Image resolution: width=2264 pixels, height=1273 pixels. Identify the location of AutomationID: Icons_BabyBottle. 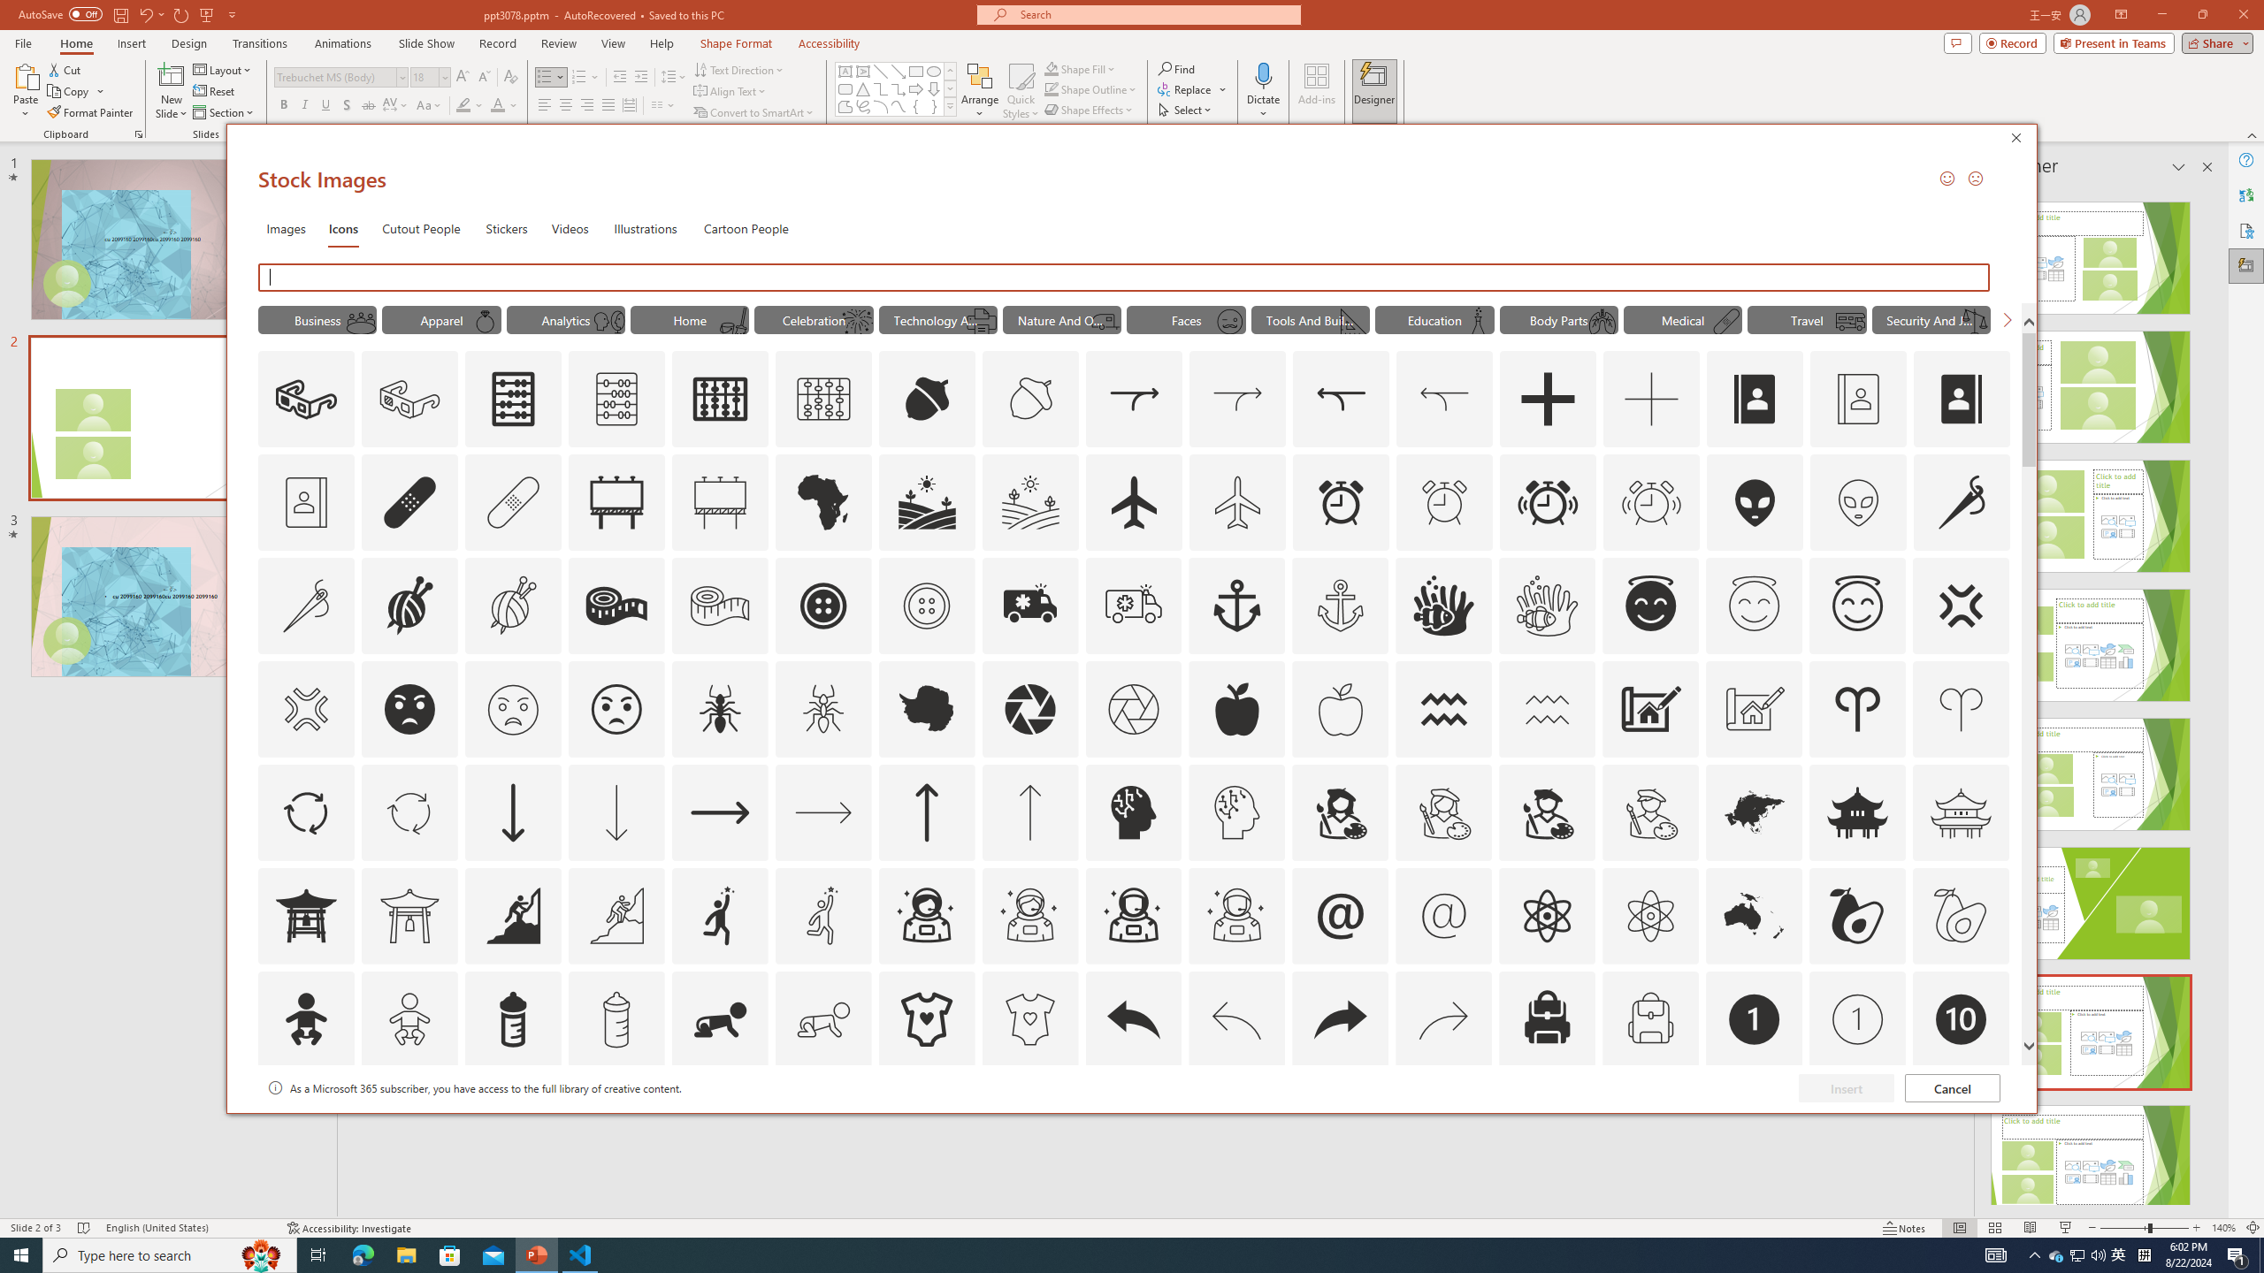
(512, 1019).